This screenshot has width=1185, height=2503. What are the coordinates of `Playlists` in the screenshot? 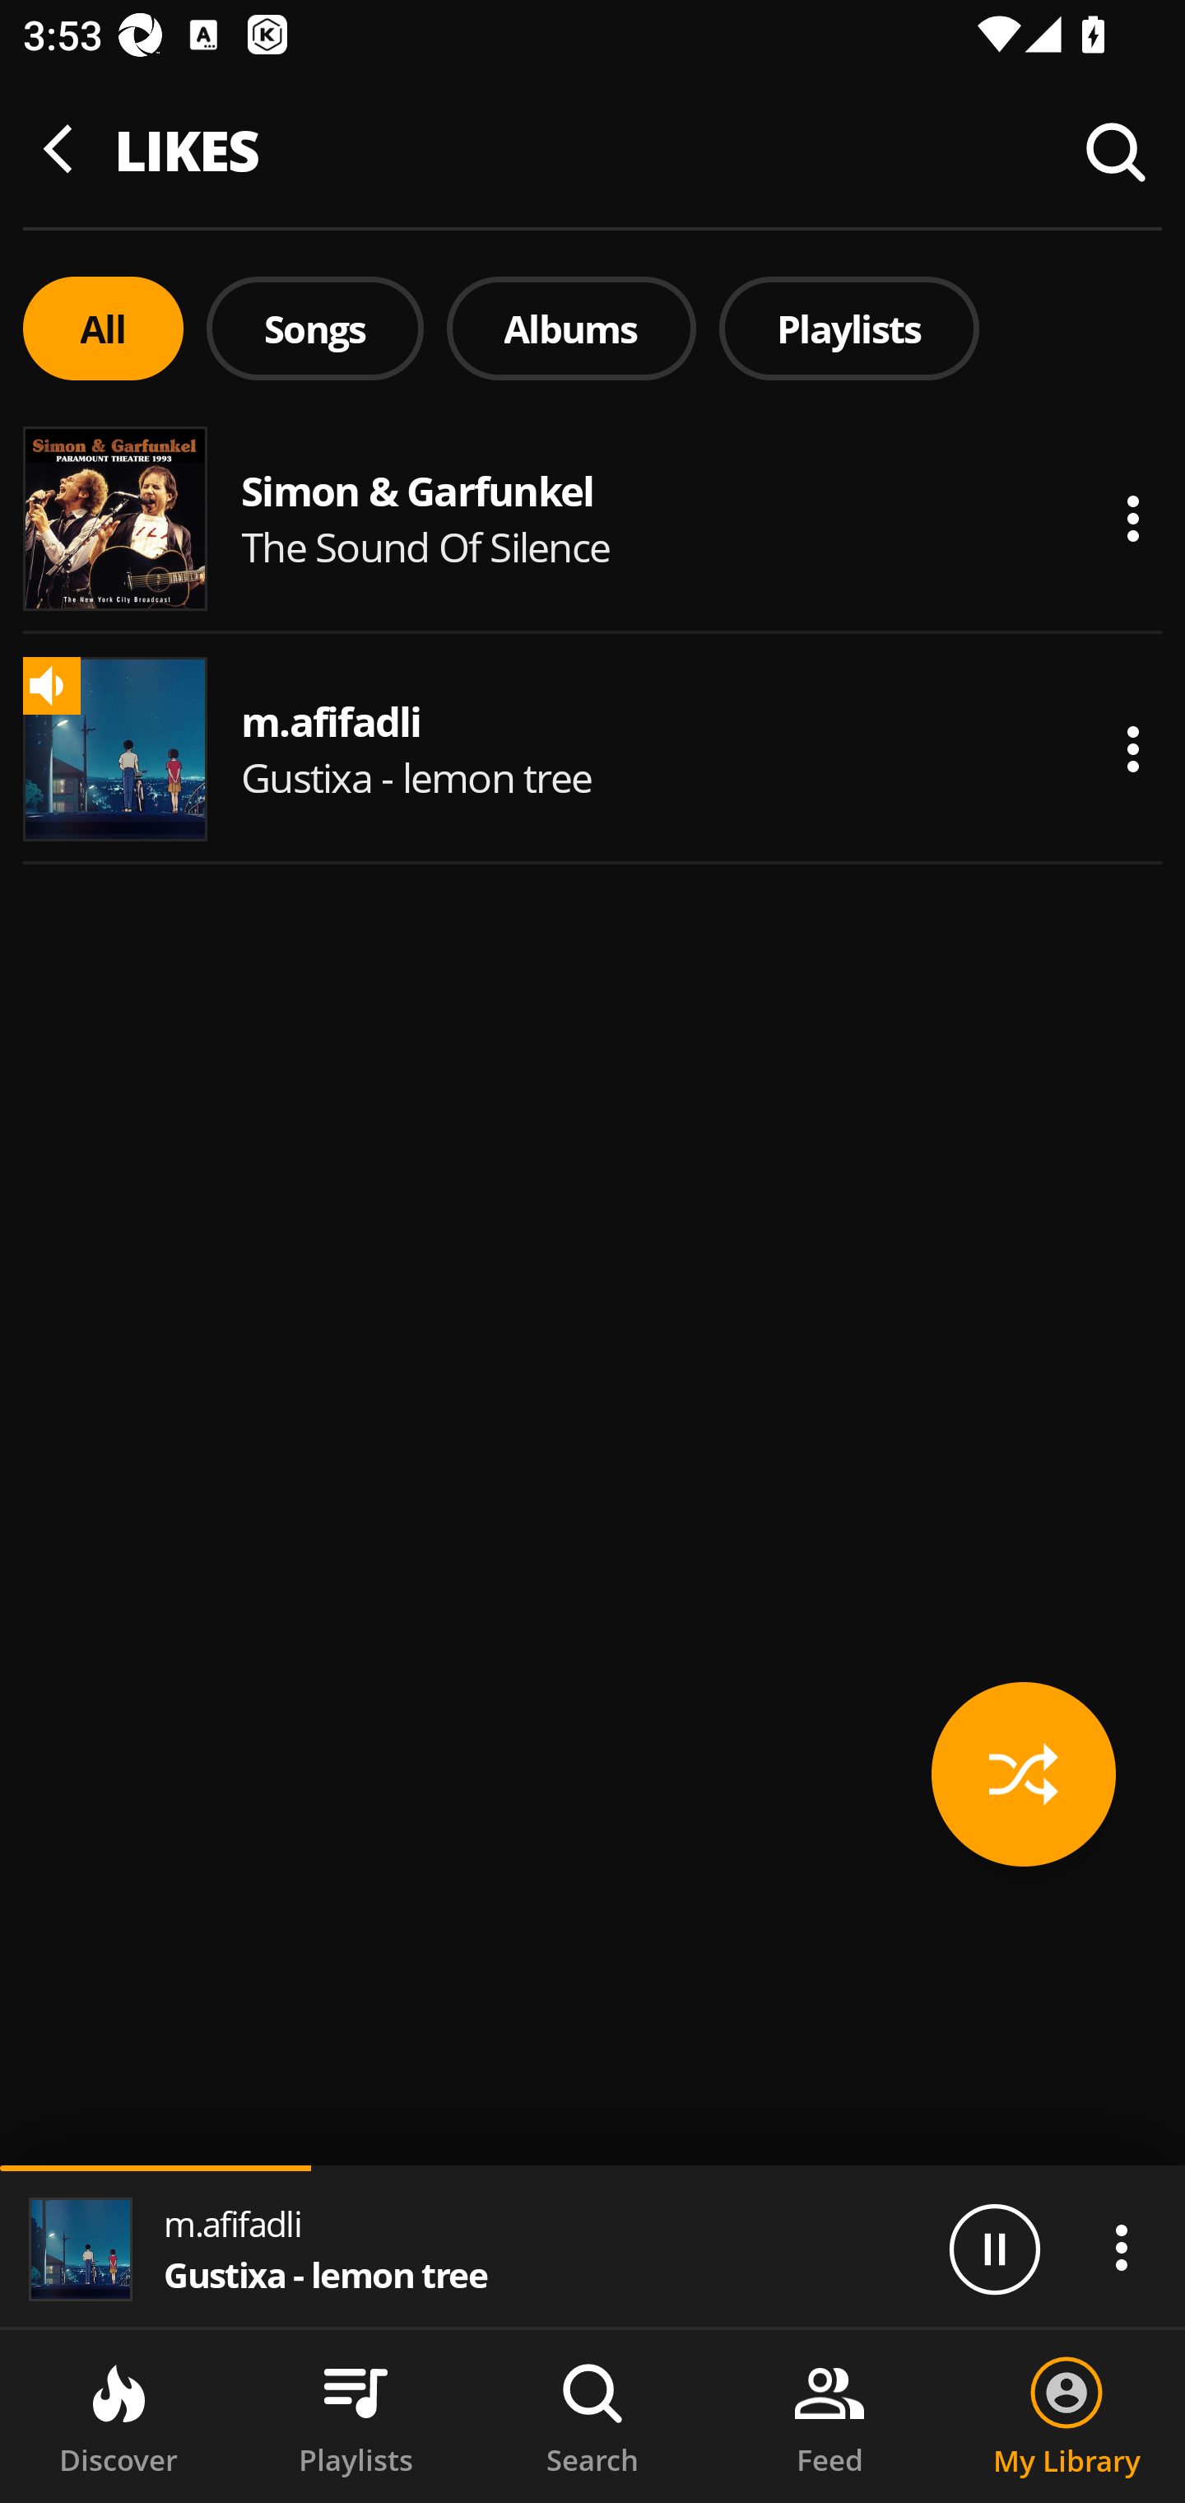 It's located at (849, 329).